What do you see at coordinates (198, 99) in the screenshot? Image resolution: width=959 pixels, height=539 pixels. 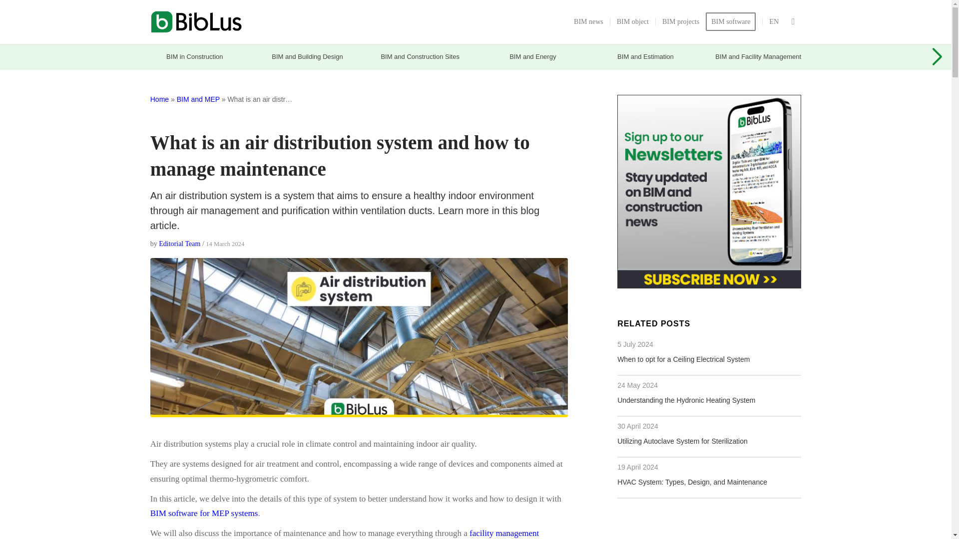 I see `BIM and MEP` at bounding box center [198, 99].